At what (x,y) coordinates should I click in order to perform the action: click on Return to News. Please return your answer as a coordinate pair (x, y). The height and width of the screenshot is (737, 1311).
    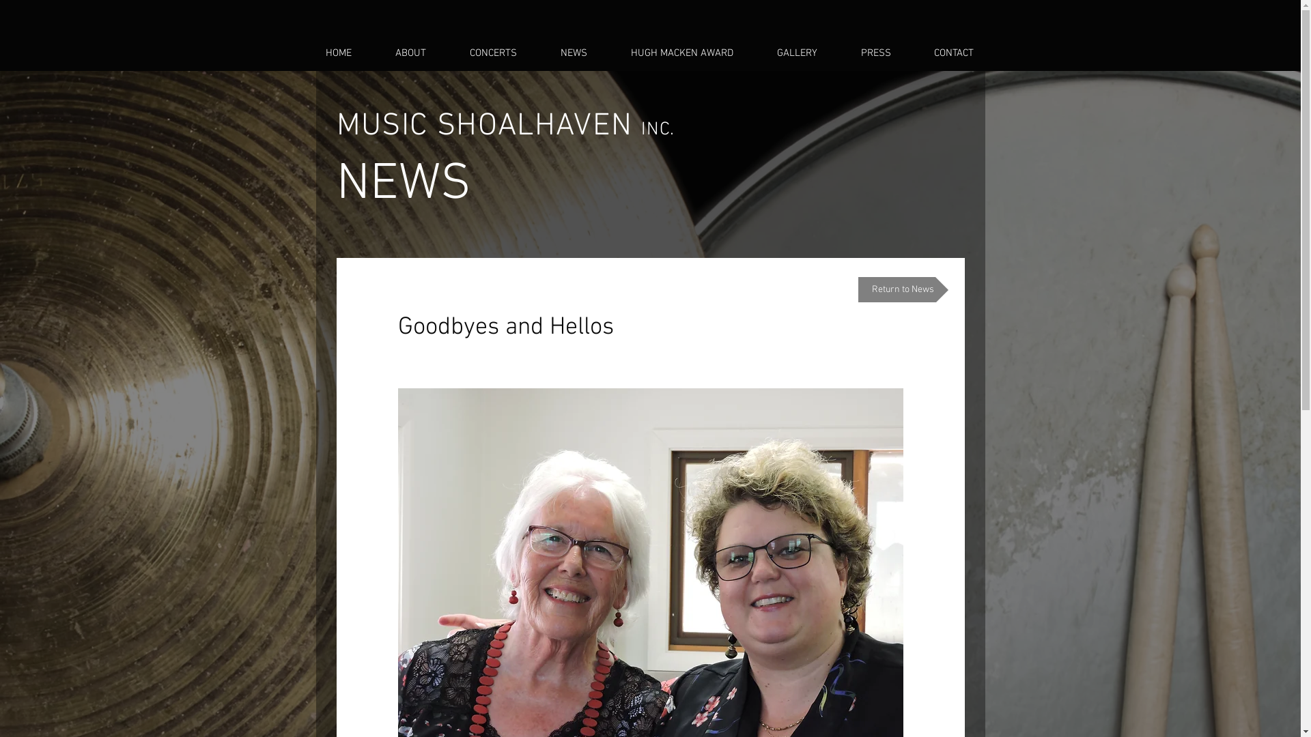
    Looking at the image, I should click on (903, 289).